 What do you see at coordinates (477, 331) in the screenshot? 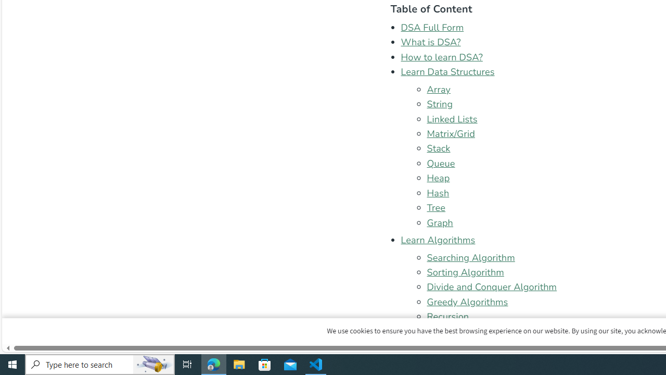
I see `Backtracking Algorithm` at bounding box center [477, 331].